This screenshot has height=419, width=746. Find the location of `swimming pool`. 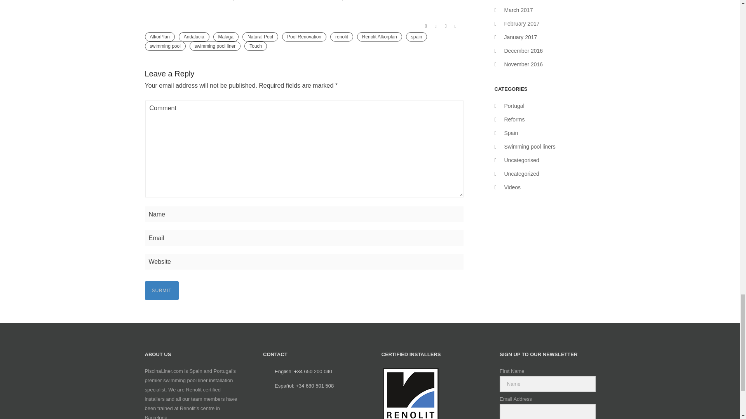

swimming pool is located at coordinates (165, 46).